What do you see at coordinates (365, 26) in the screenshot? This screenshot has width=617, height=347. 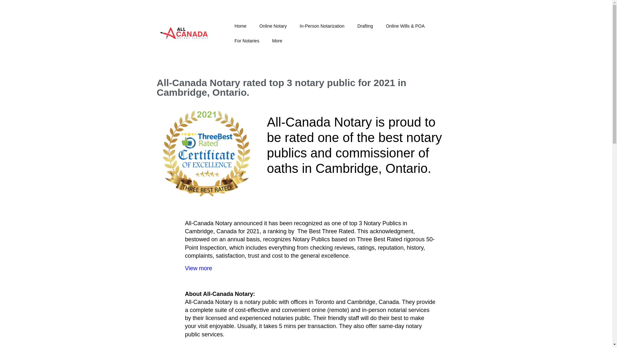 I see `Drafting` at bounding box center [365, 26].